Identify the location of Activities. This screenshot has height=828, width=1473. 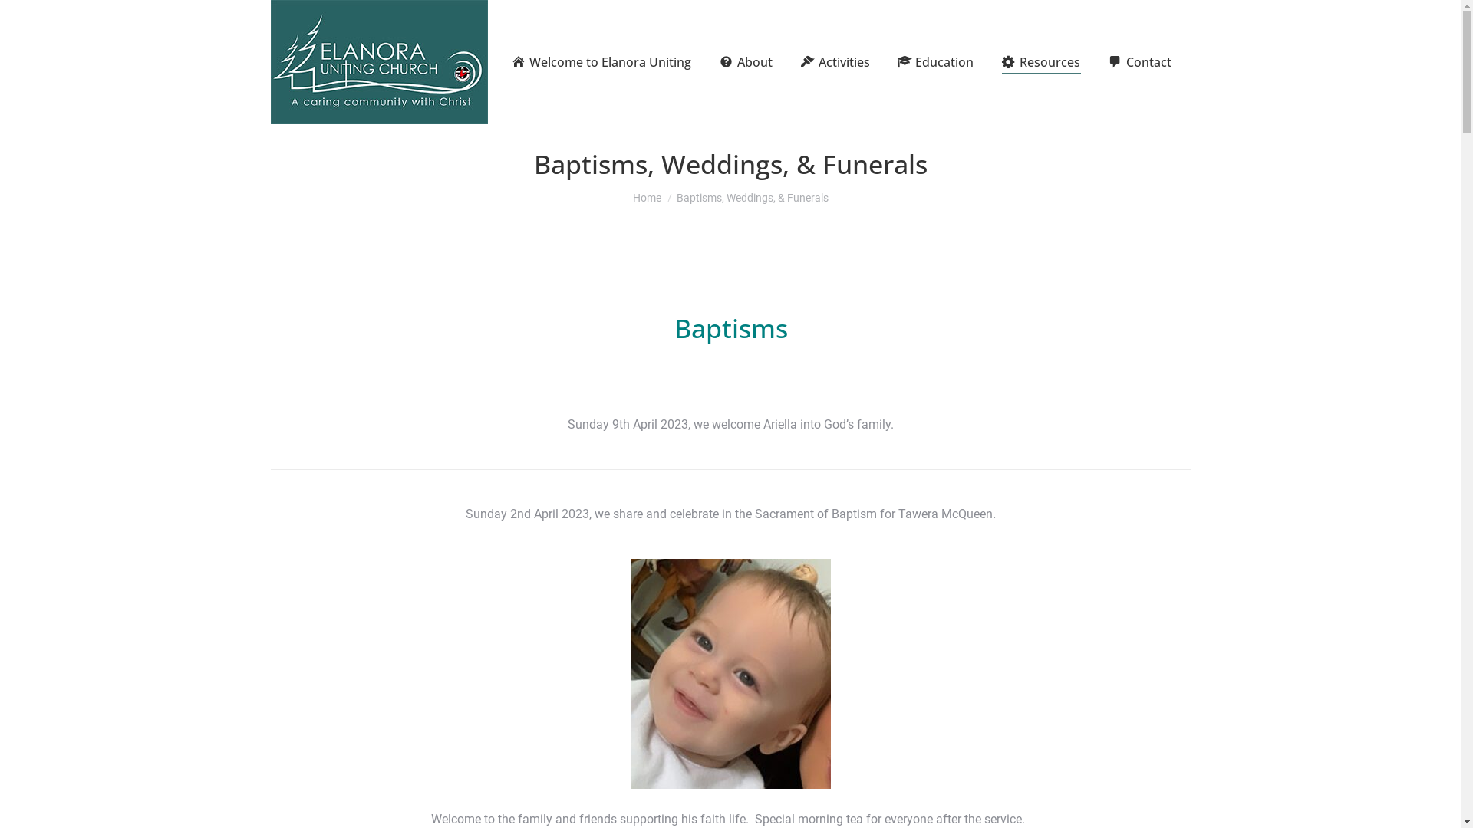
(835, 62).